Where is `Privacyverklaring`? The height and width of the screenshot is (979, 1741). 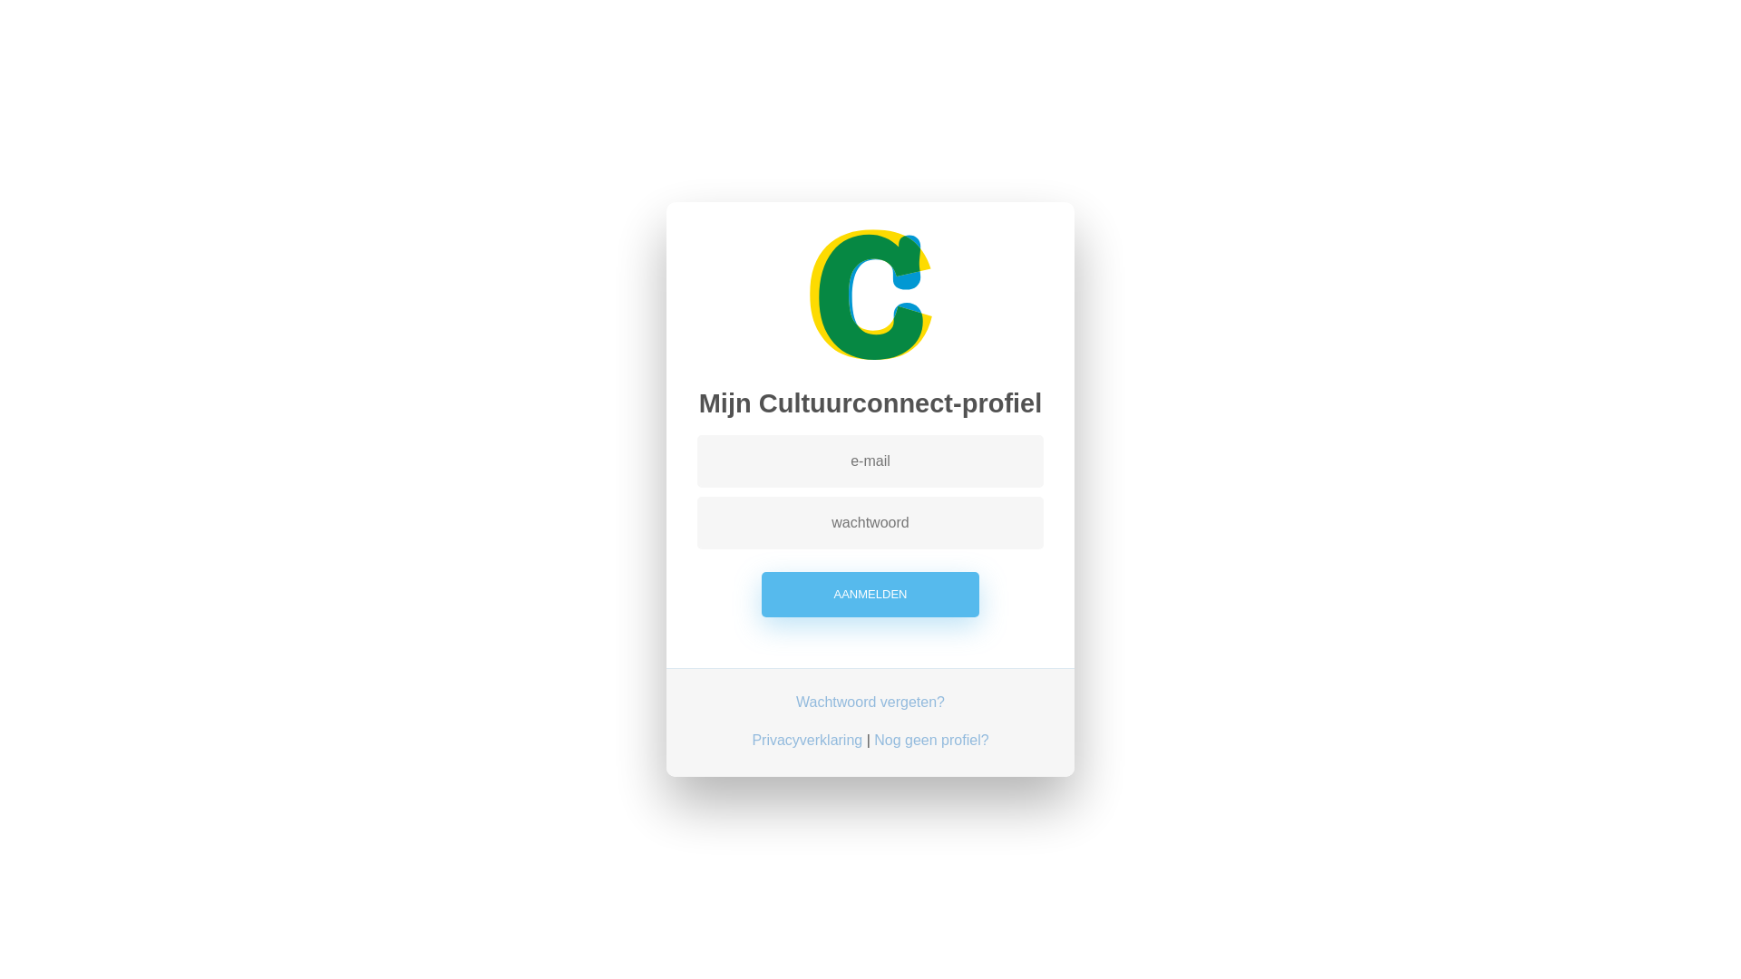 Privacyverklaring is located at coordinates (807, 742).